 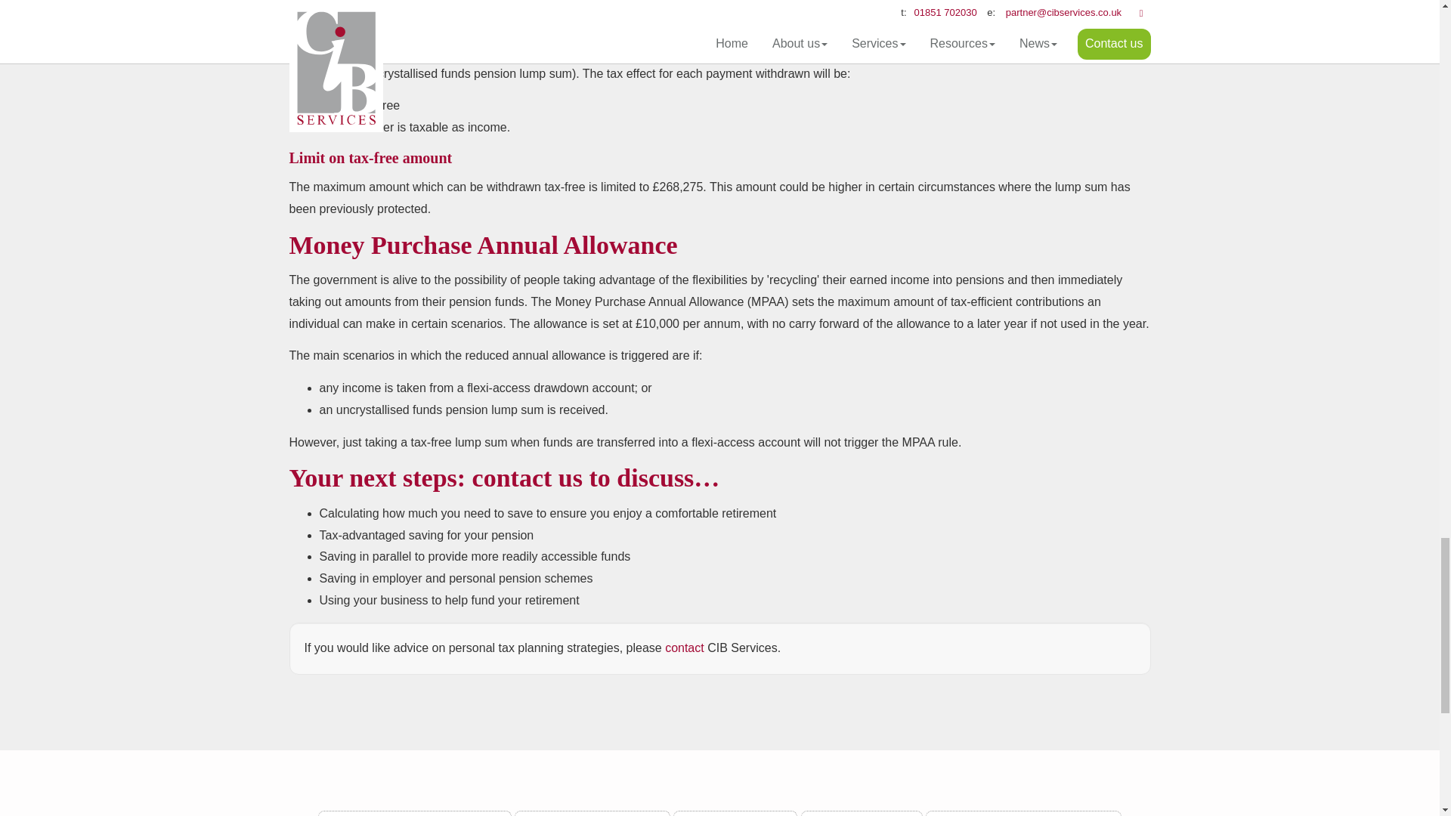 What do you see at coordinates (862, 813) in the screenshot?
I see `Tax and employment` at bounding box center [862, 813].